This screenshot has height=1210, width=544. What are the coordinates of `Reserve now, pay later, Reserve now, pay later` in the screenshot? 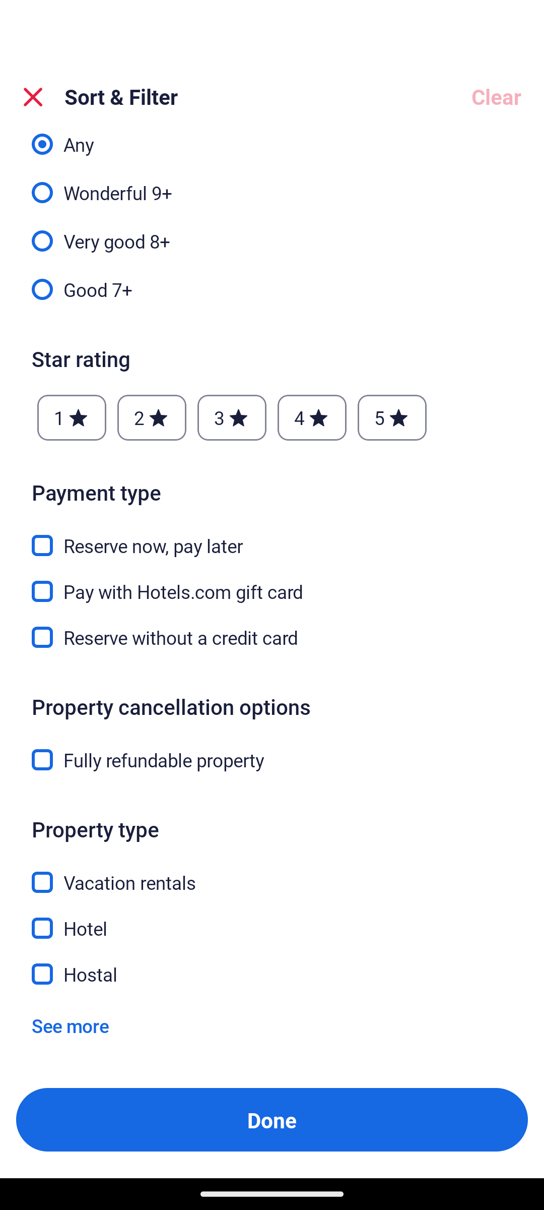 It's located at (272, 537).